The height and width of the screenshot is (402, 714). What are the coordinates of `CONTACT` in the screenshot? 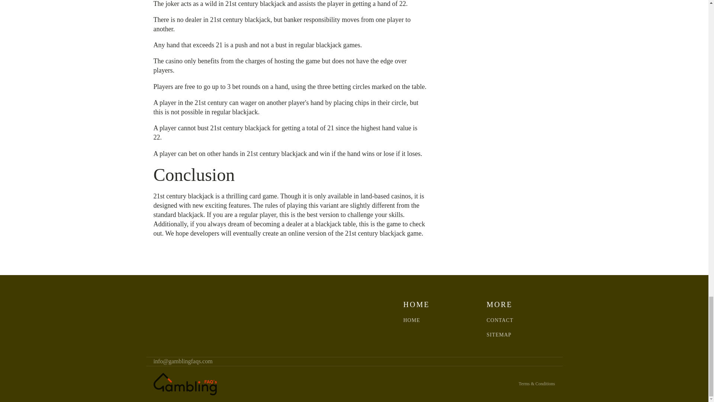 It's located at (500, 320).